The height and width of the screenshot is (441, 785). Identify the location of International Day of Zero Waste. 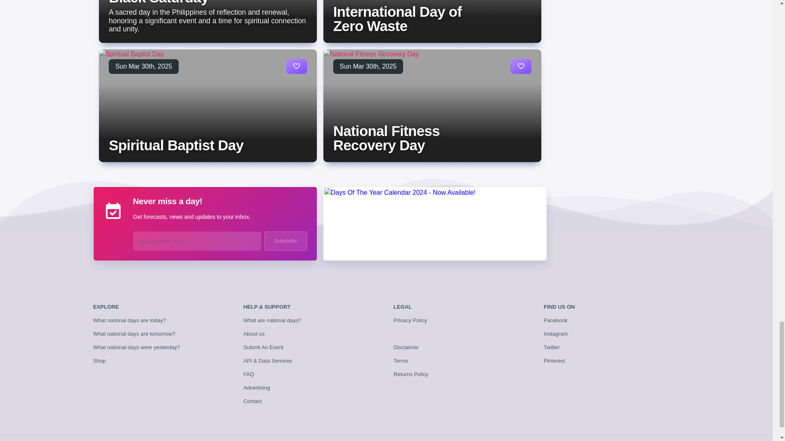
(397, 19).